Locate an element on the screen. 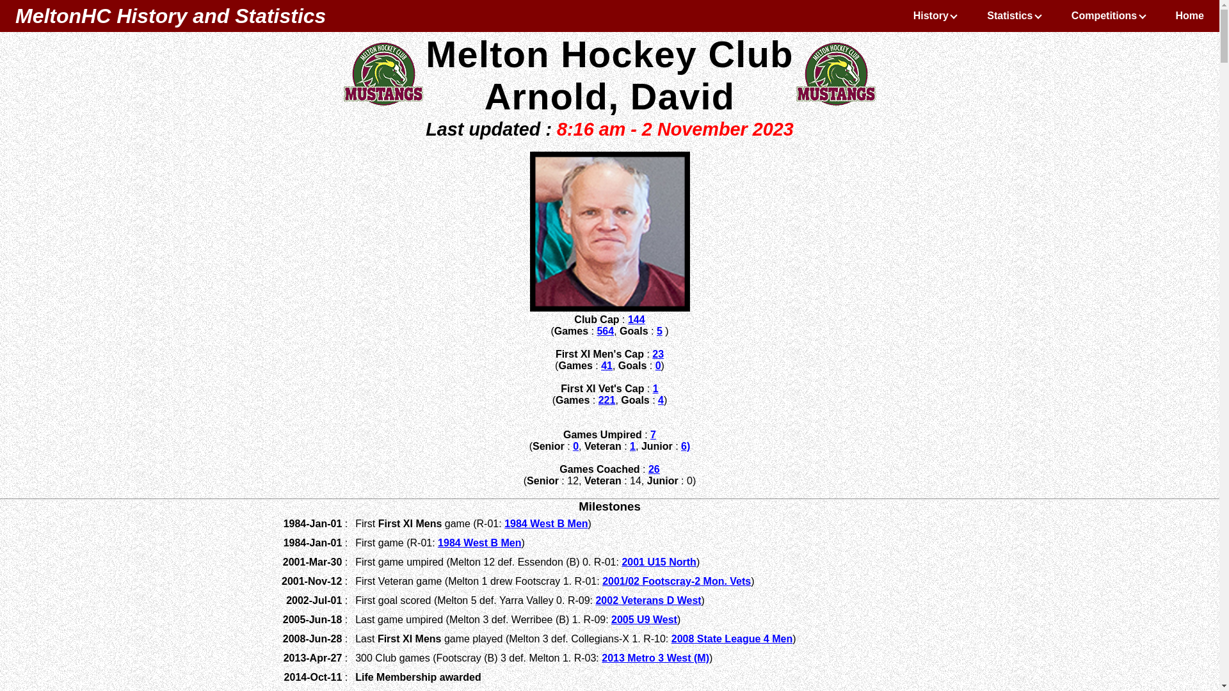  4 is located at coordinates (661, 401).